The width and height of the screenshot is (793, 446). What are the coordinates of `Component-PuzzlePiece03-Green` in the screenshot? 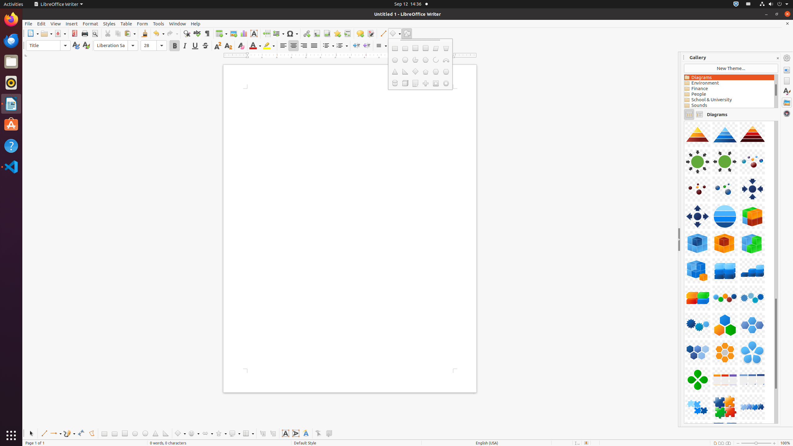 It's located at (684, 121).